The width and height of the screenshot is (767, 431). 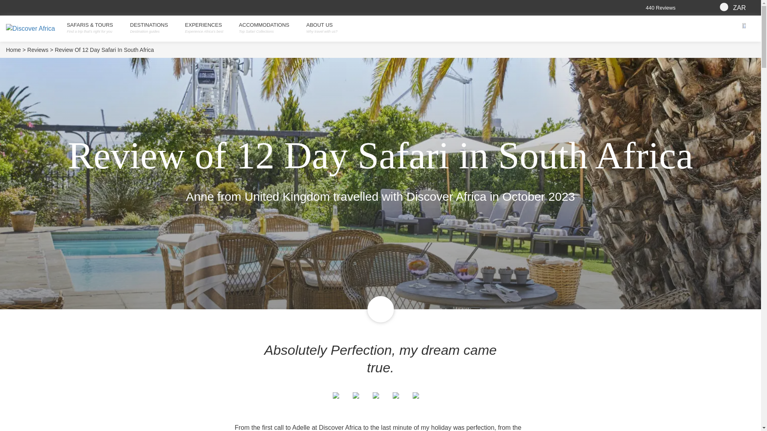 I want to click on 440 Reviews, so click(x=681, y=8).